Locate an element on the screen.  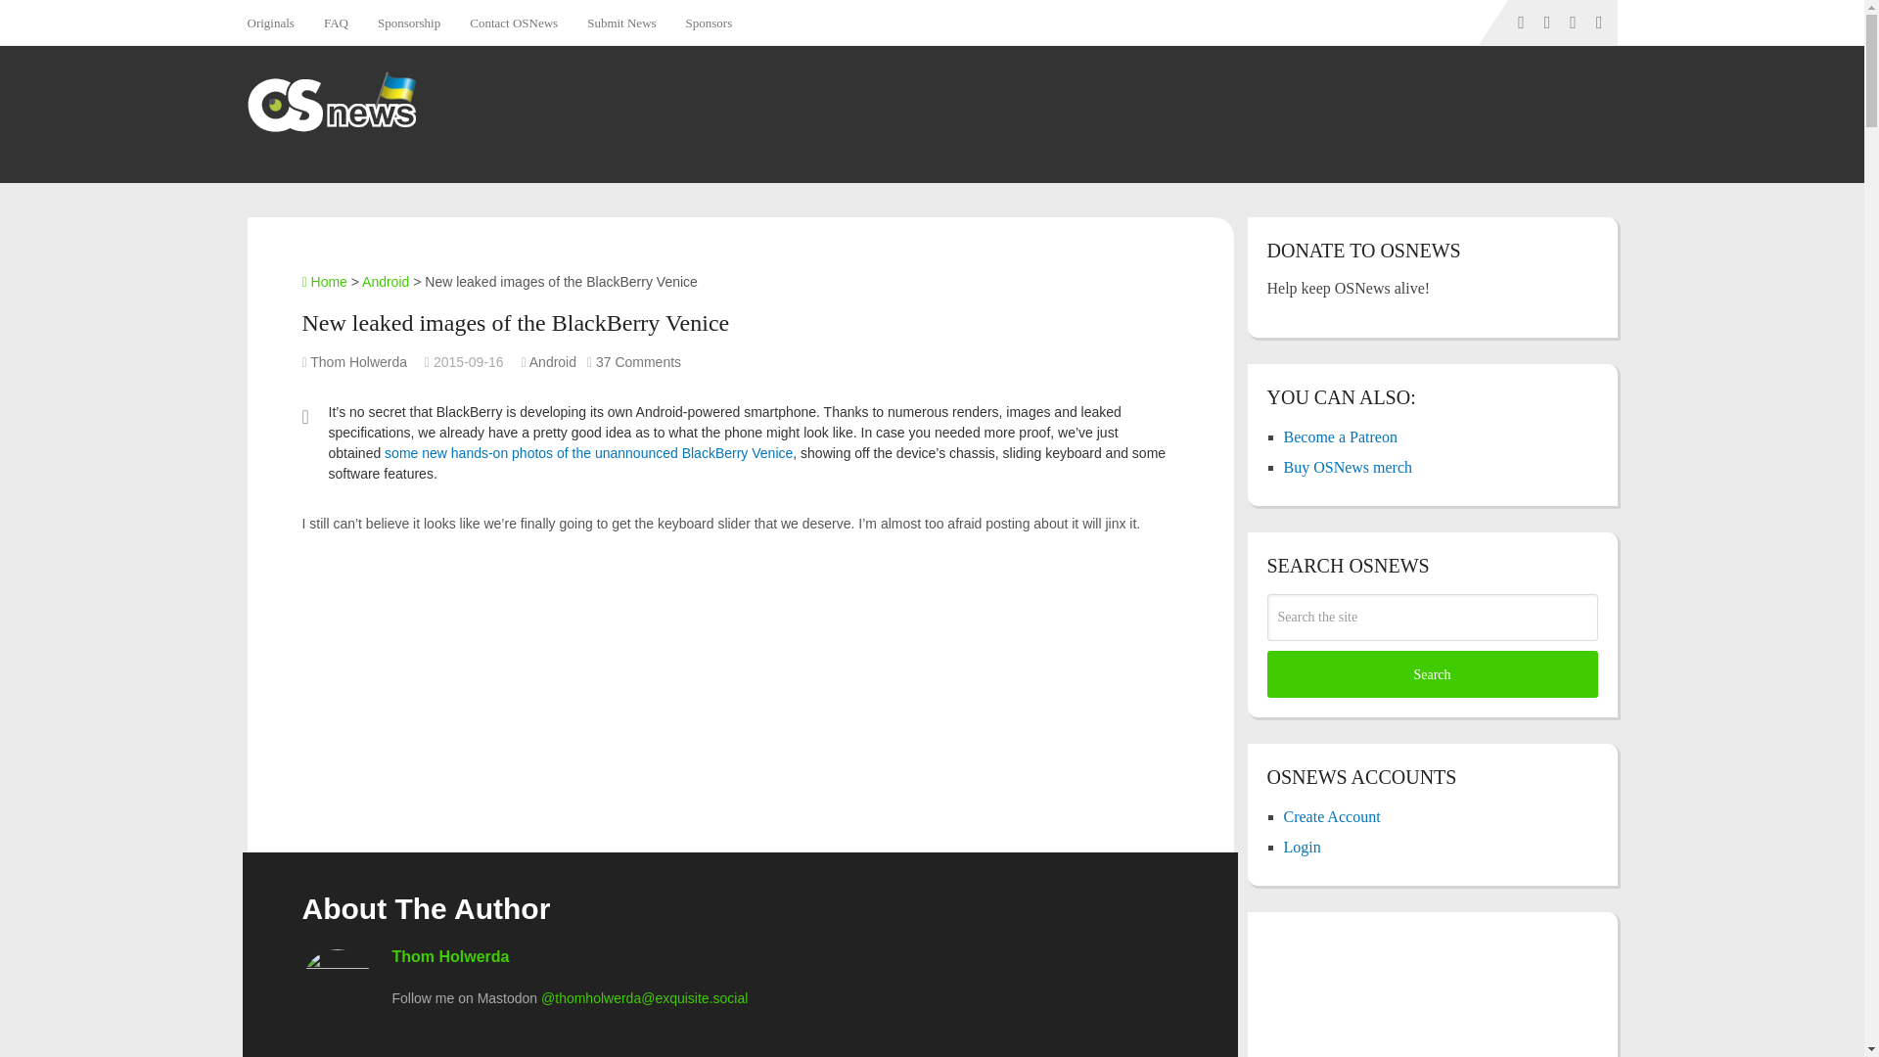
Search is located at coordinates (1432, 673).